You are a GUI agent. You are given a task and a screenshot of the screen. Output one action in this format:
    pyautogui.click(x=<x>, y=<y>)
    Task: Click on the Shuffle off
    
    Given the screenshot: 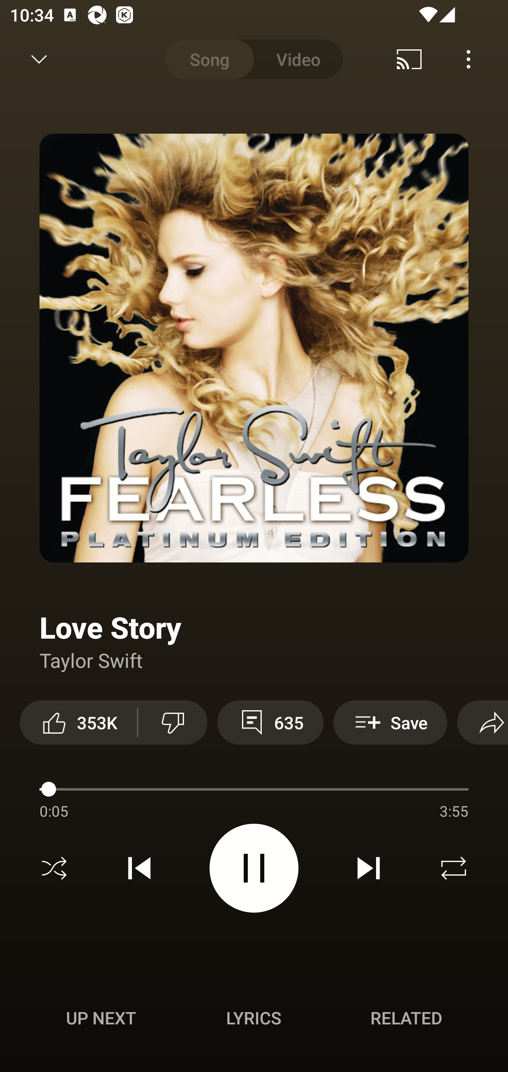 What is the action you would take?
    pyautogui.click(x=54, y=868)
    